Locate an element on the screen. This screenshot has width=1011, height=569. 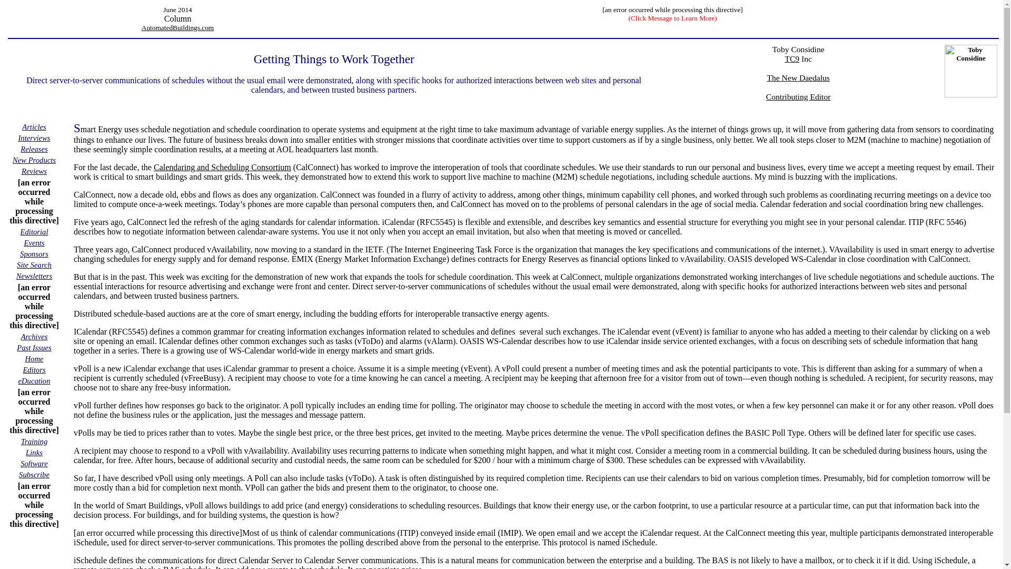
Sponsors is located at coordinates (34, 254).